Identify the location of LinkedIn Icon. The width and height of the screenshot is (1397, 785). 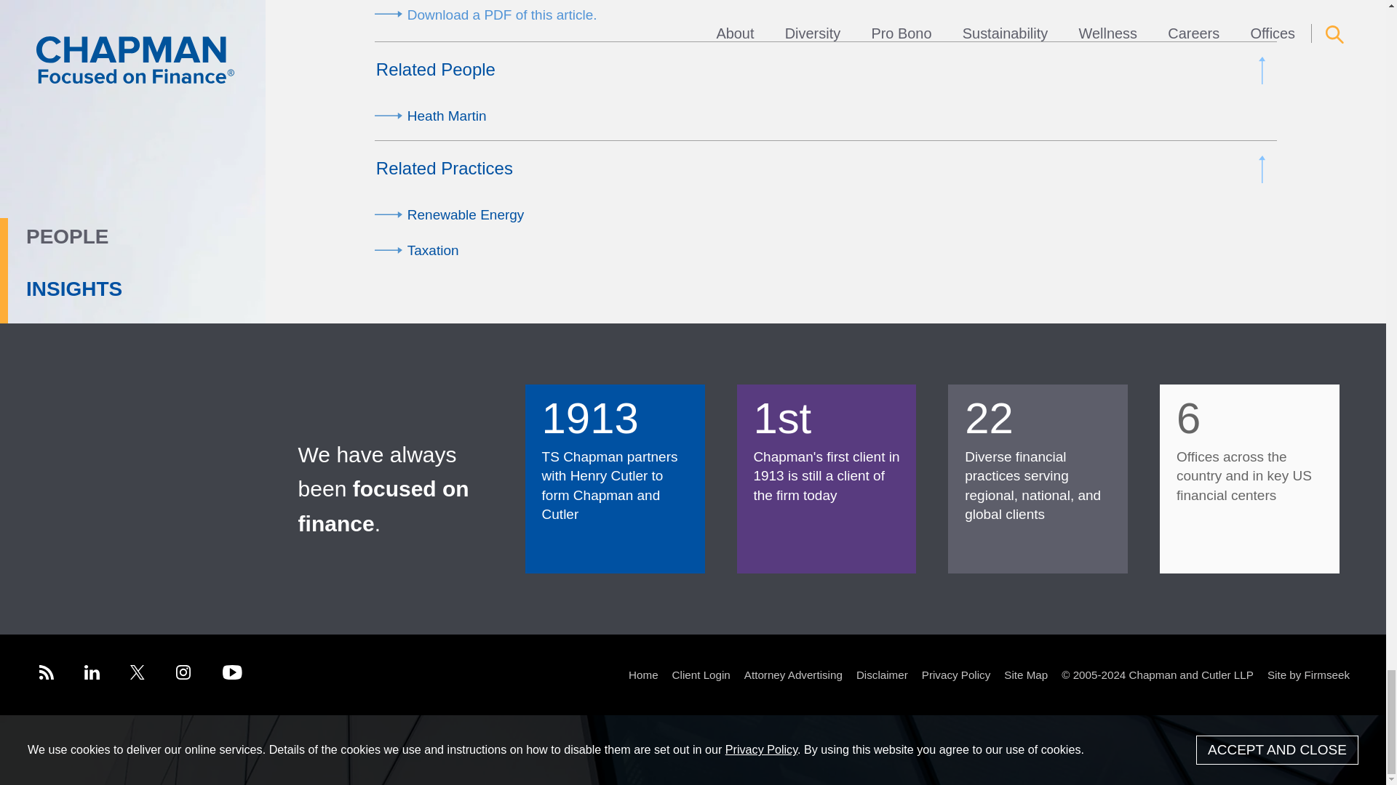
(92, 672).